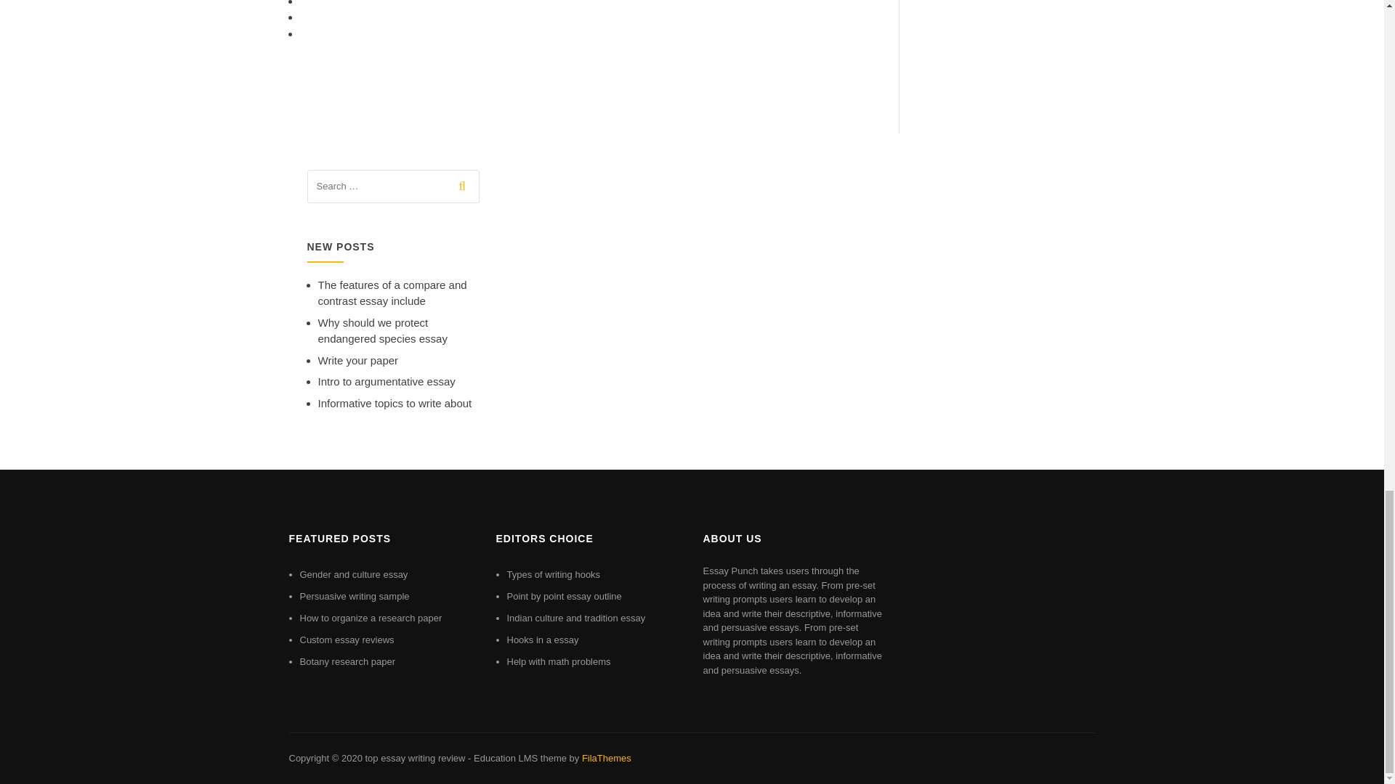 The width and height of the screenshot is (1395, 784). Describe the element at coordinates (387, 381) in the screenshot. I see `Intro to argumentative essay` at that location.